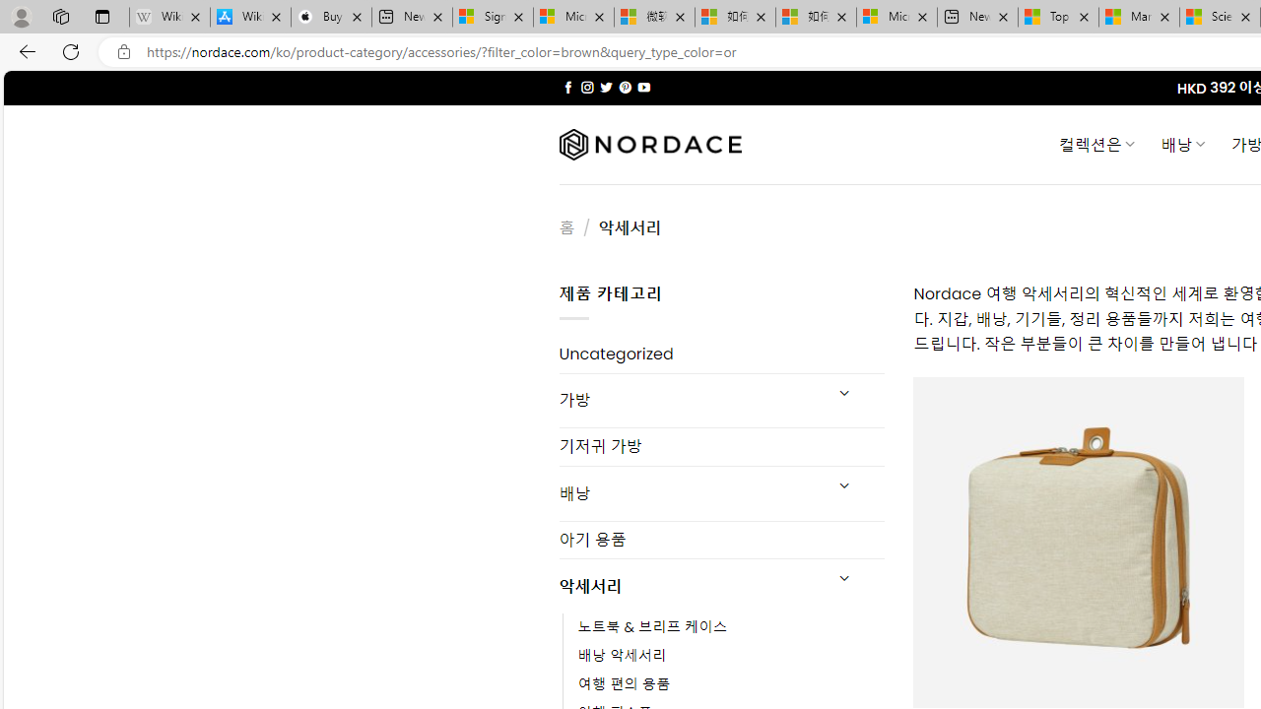  What do you see at coordinates (607, 87) in the screenshot?
I see `Follow on Twitter` at bounding box center [607, 87].